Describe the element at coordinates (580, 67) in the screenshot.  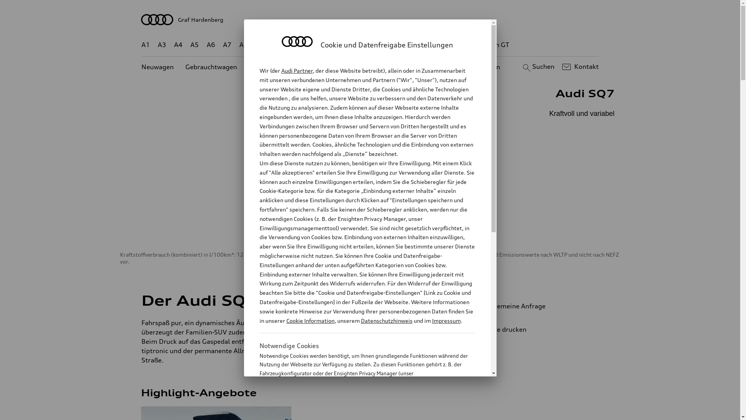
I see `Kontakt` at that location.